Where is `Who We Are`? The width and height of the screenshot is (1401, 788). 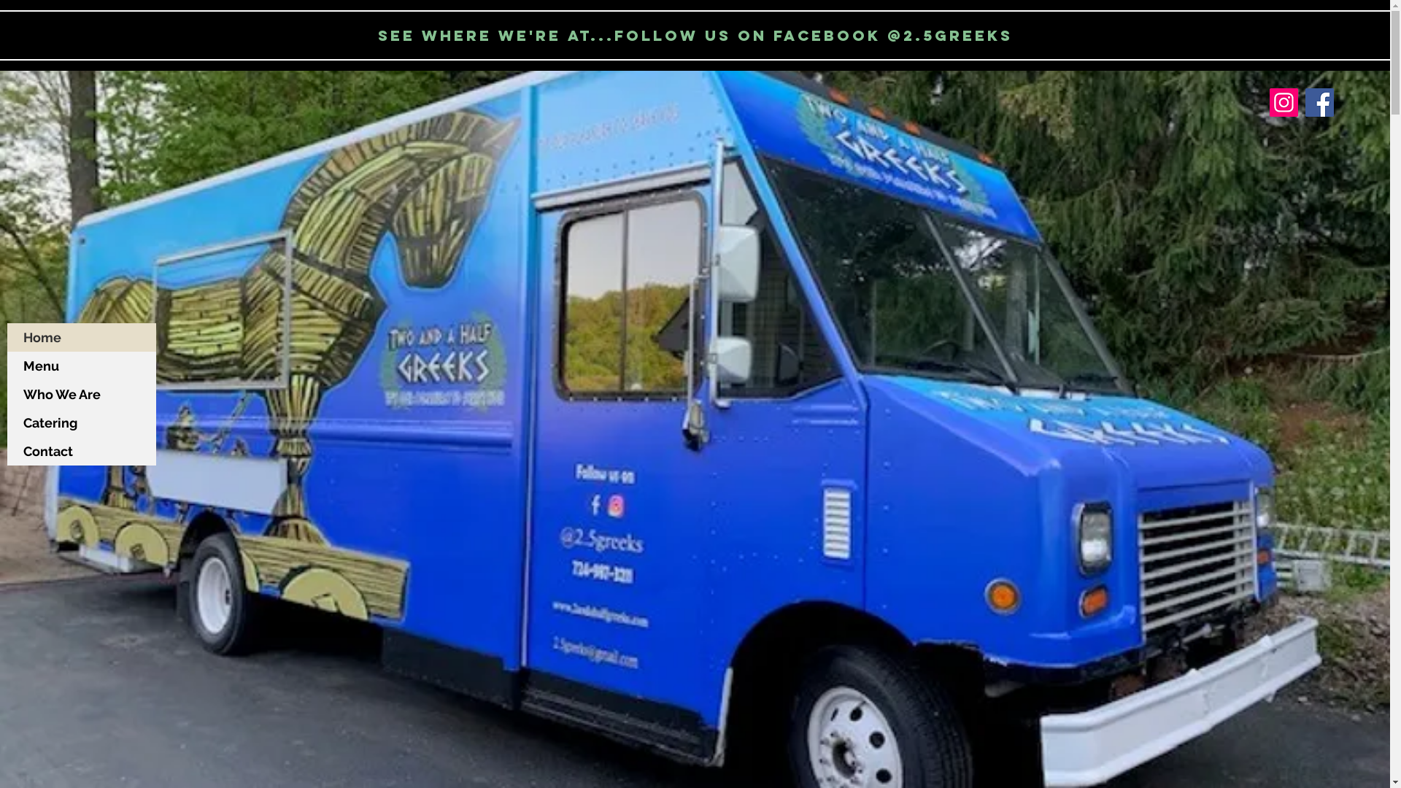
Who We Are is located at coordinates (82, 394).